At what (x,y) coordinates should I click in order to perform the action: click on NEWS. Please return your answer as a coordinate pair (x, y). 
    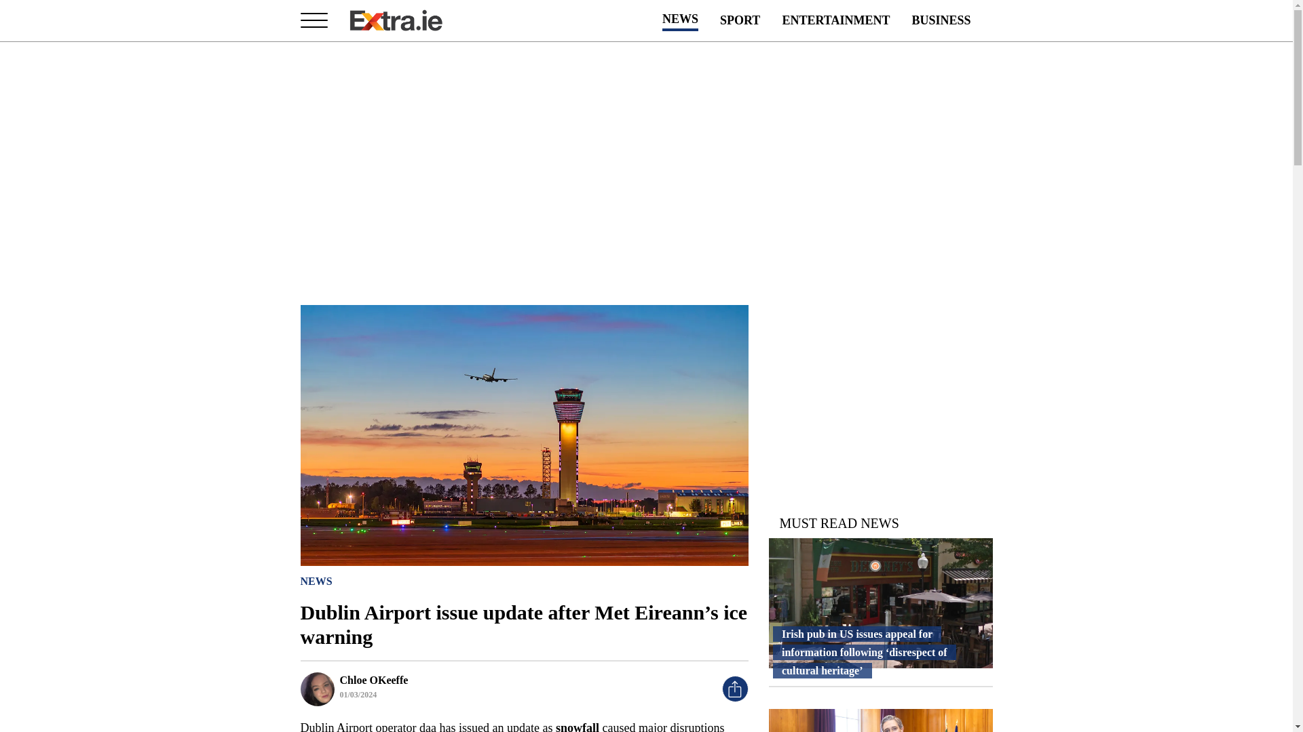
    Looking at the image, I should click on (680, 20).